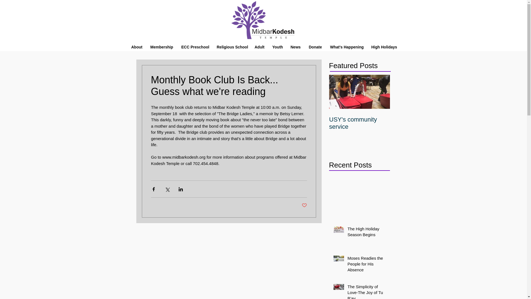 The width and height of the screenshot is (531, 299). What do you see at coordinates (315, 47) in the screenshot?
I see `Donate` at bounding box center [315, 47].